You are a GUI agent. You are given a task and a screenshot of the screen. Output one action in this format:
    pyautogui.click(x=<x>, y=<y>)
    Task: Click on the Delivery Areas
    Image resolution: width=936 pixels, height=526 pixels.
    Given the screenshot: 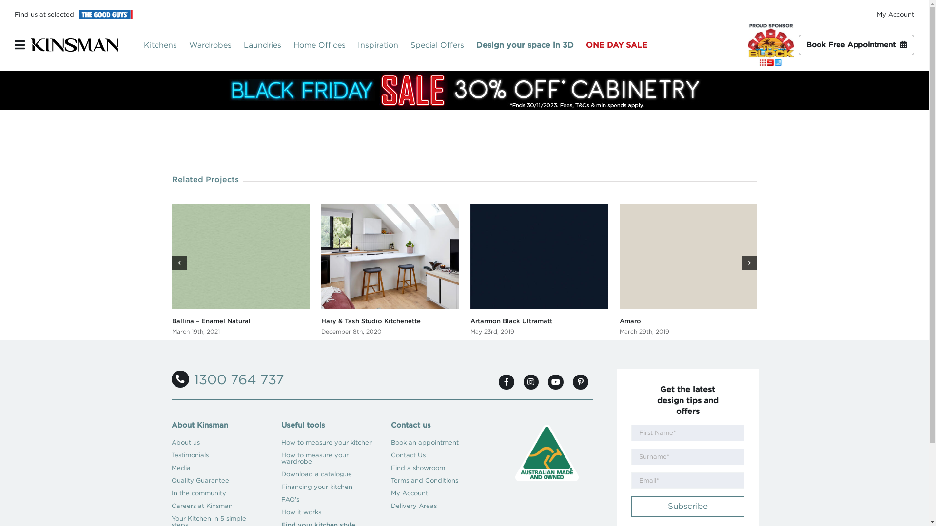 What is the action you would take?
    pyautogui.click(x=437, y=506)
    